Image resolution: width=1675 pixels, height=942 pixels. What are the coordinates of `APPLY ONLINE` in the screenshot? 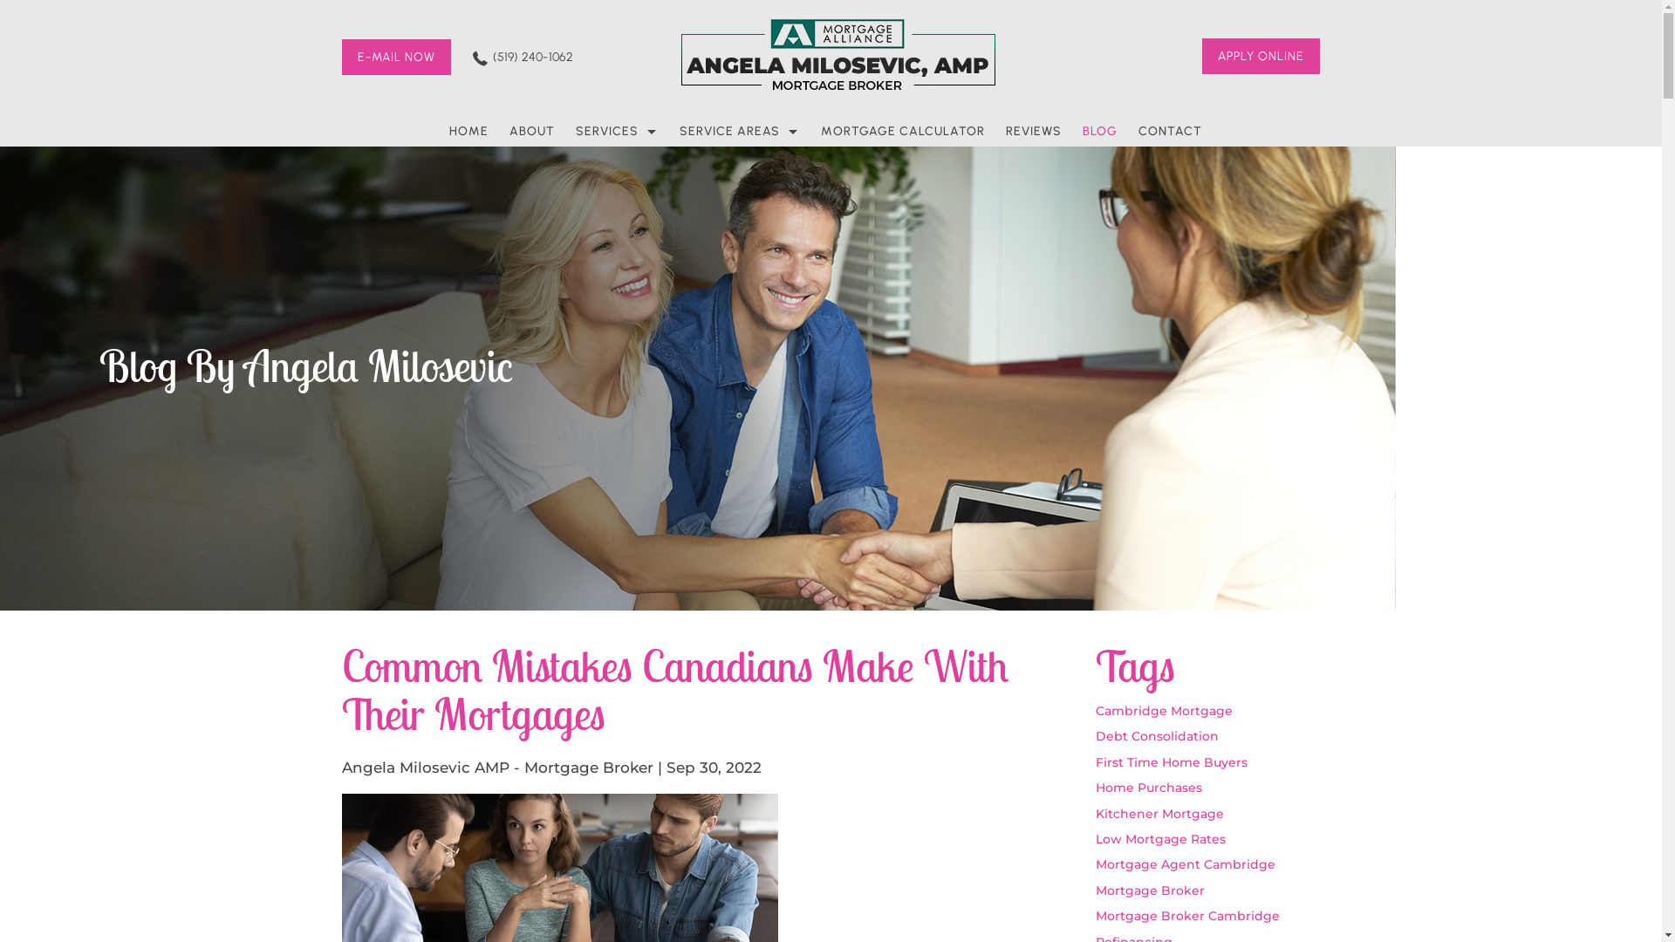 It's located at (1261, 56).